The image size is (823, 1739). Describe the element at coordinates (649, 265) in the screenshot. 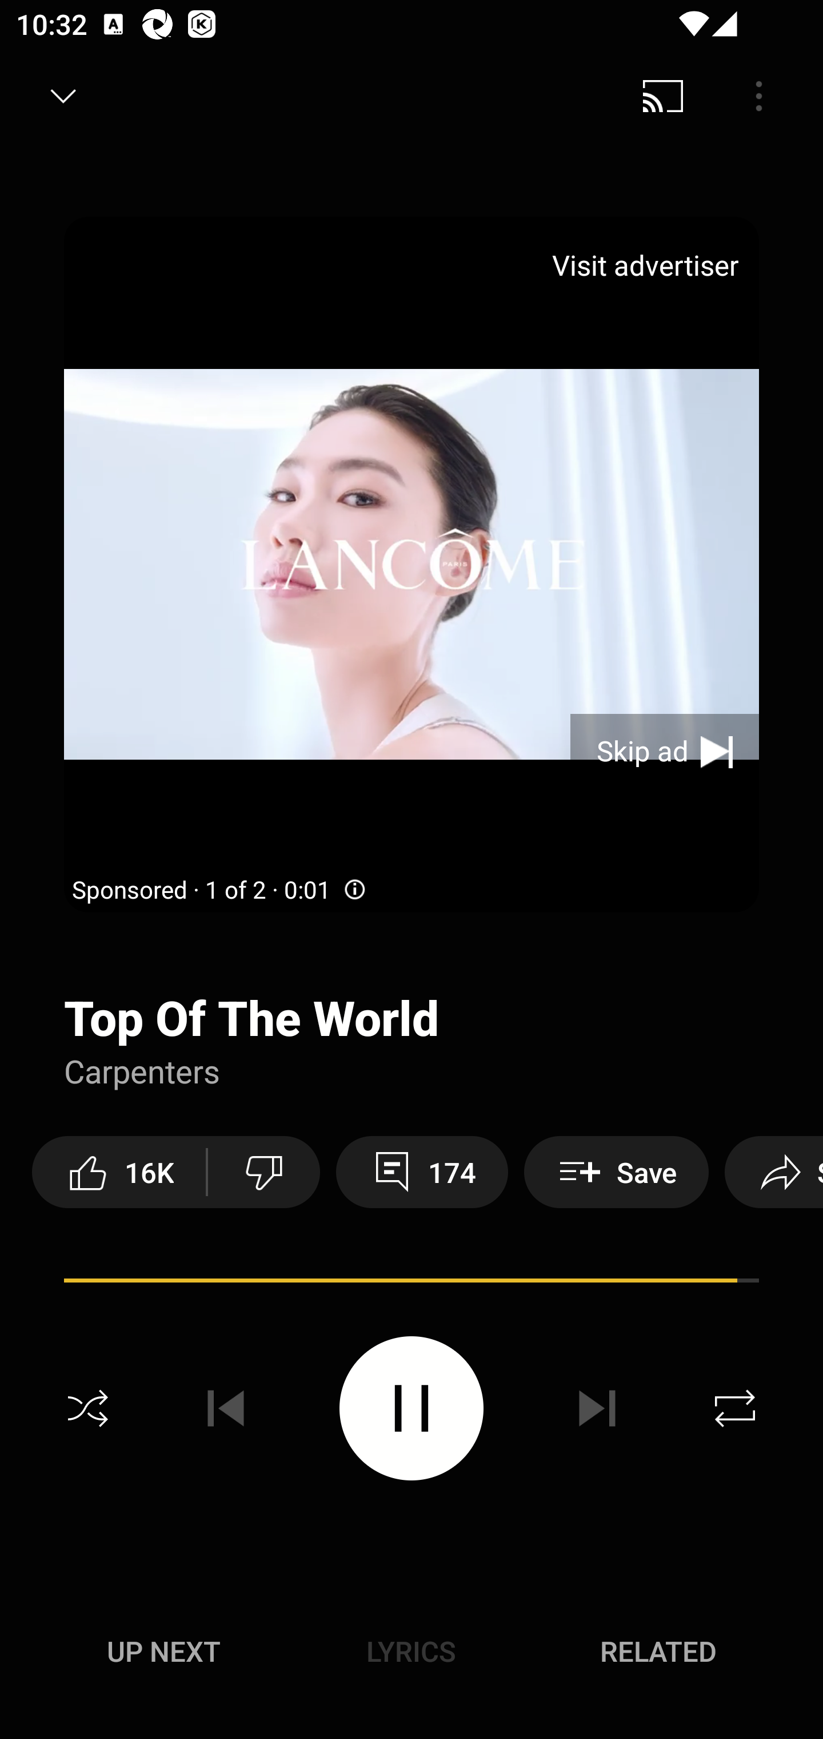

I see `Visit advertiser` at that location.